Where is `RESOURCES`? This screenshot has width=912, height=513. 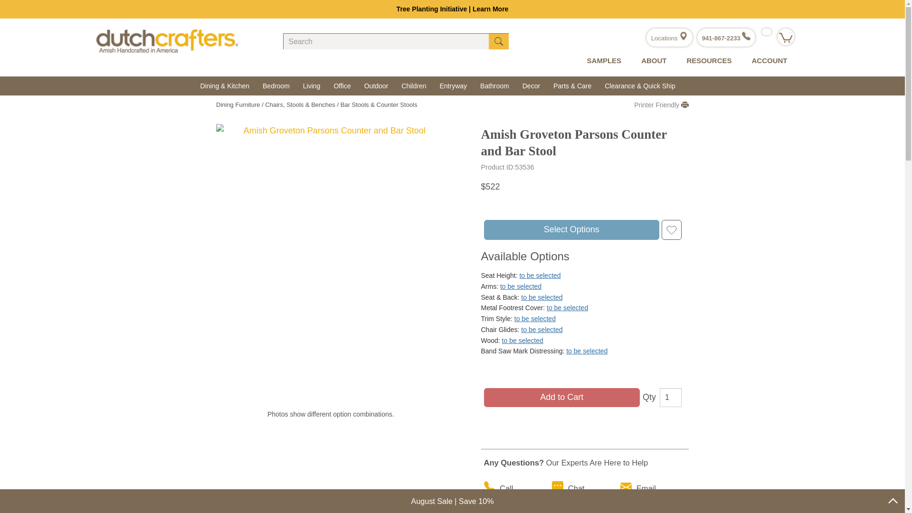
RESOURCES is located at coordinates (707, 61).